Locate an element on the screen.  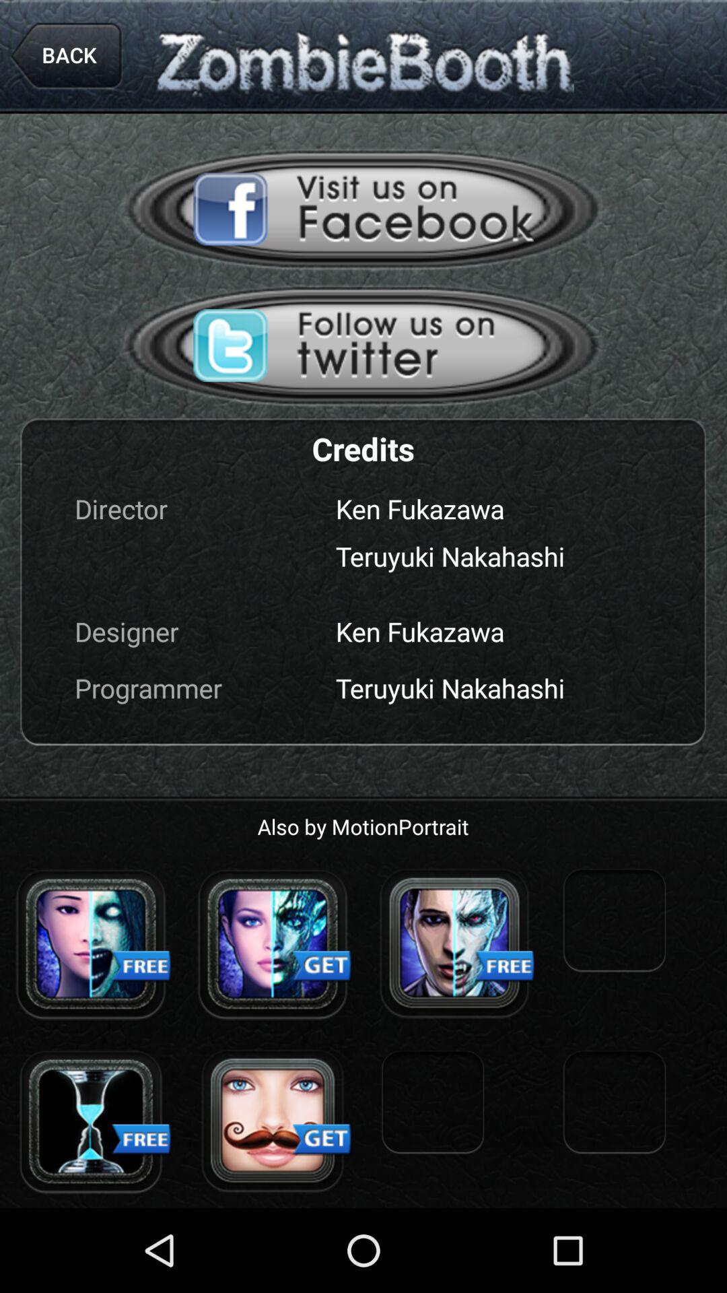
open facebook page is located at coordinates (363, 209).